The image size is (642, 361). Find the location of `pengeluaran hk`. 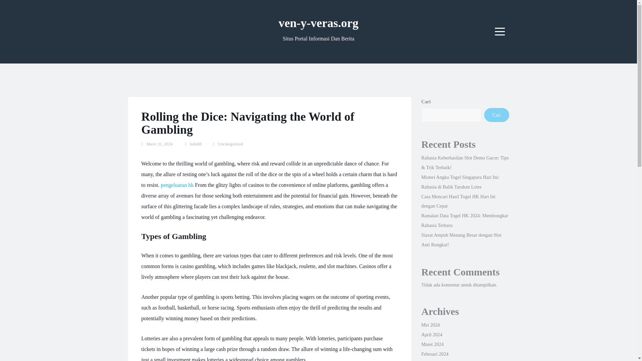

pengeluaran hk is located at coordinates (177, 185).